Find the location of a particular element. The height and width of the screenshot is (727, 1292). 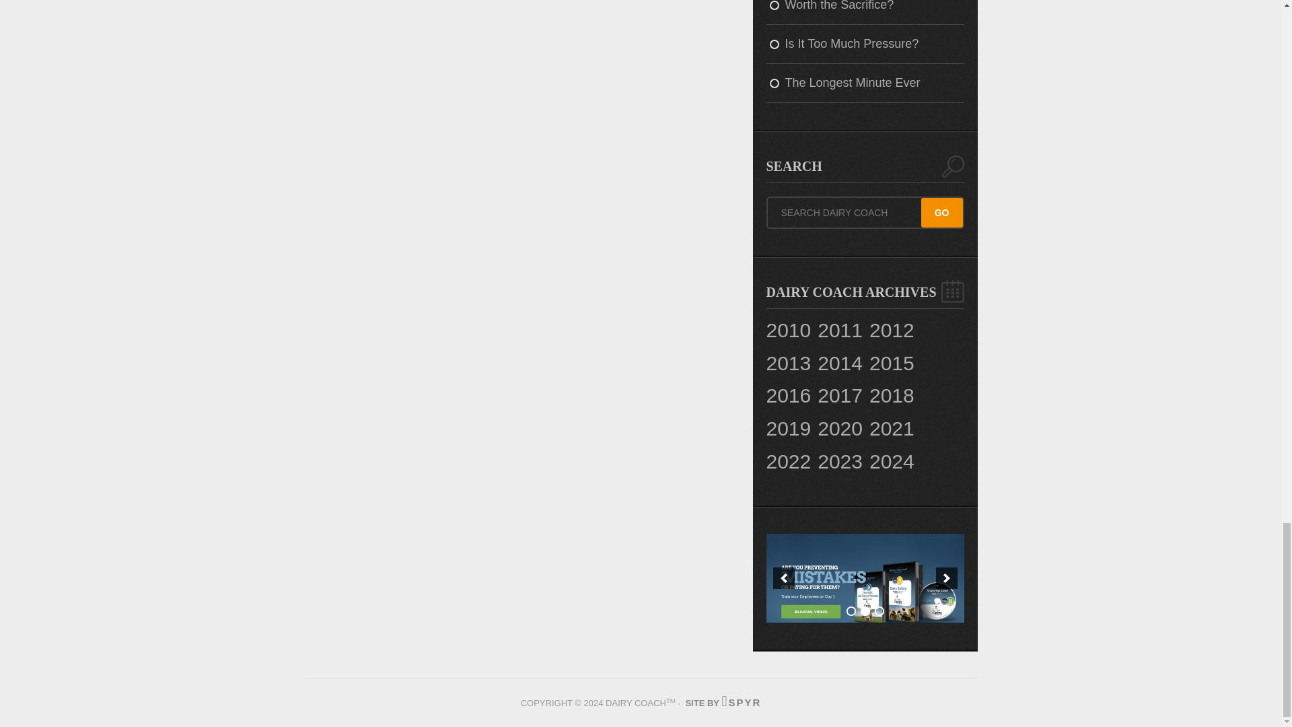

Worth the Sacrifice? is located at coordinates (865, 12).